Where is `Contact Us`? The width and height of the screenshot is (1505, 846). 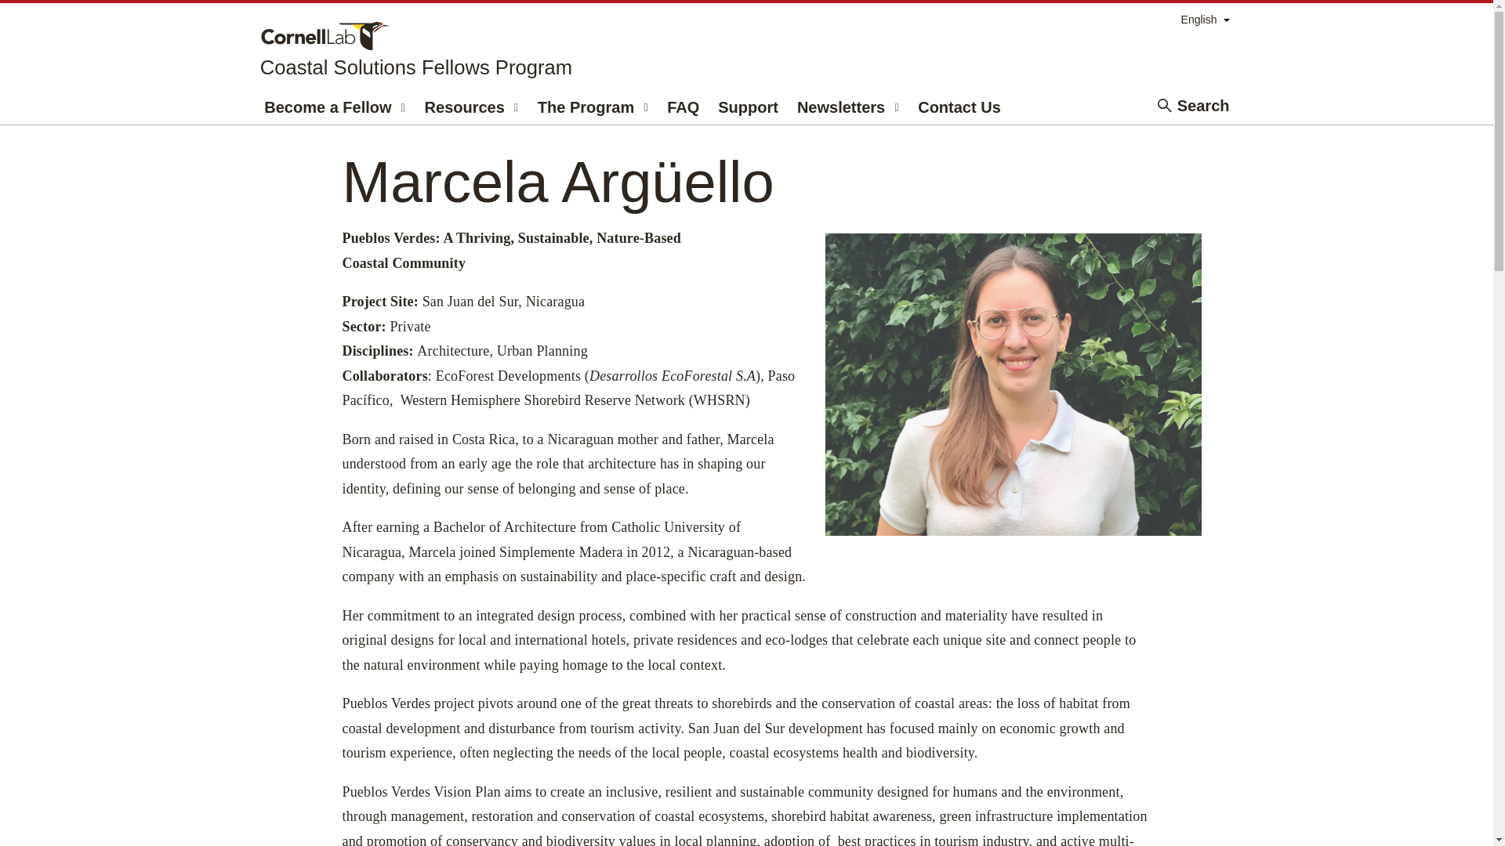
Contact Us is located at coordinates (958, 105).